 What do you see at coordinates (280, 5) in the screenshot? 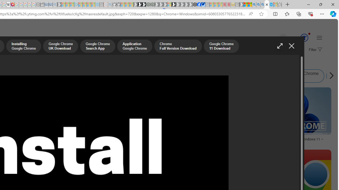
I see `Favorites - Sleeping` at bounding box center [280, 5].